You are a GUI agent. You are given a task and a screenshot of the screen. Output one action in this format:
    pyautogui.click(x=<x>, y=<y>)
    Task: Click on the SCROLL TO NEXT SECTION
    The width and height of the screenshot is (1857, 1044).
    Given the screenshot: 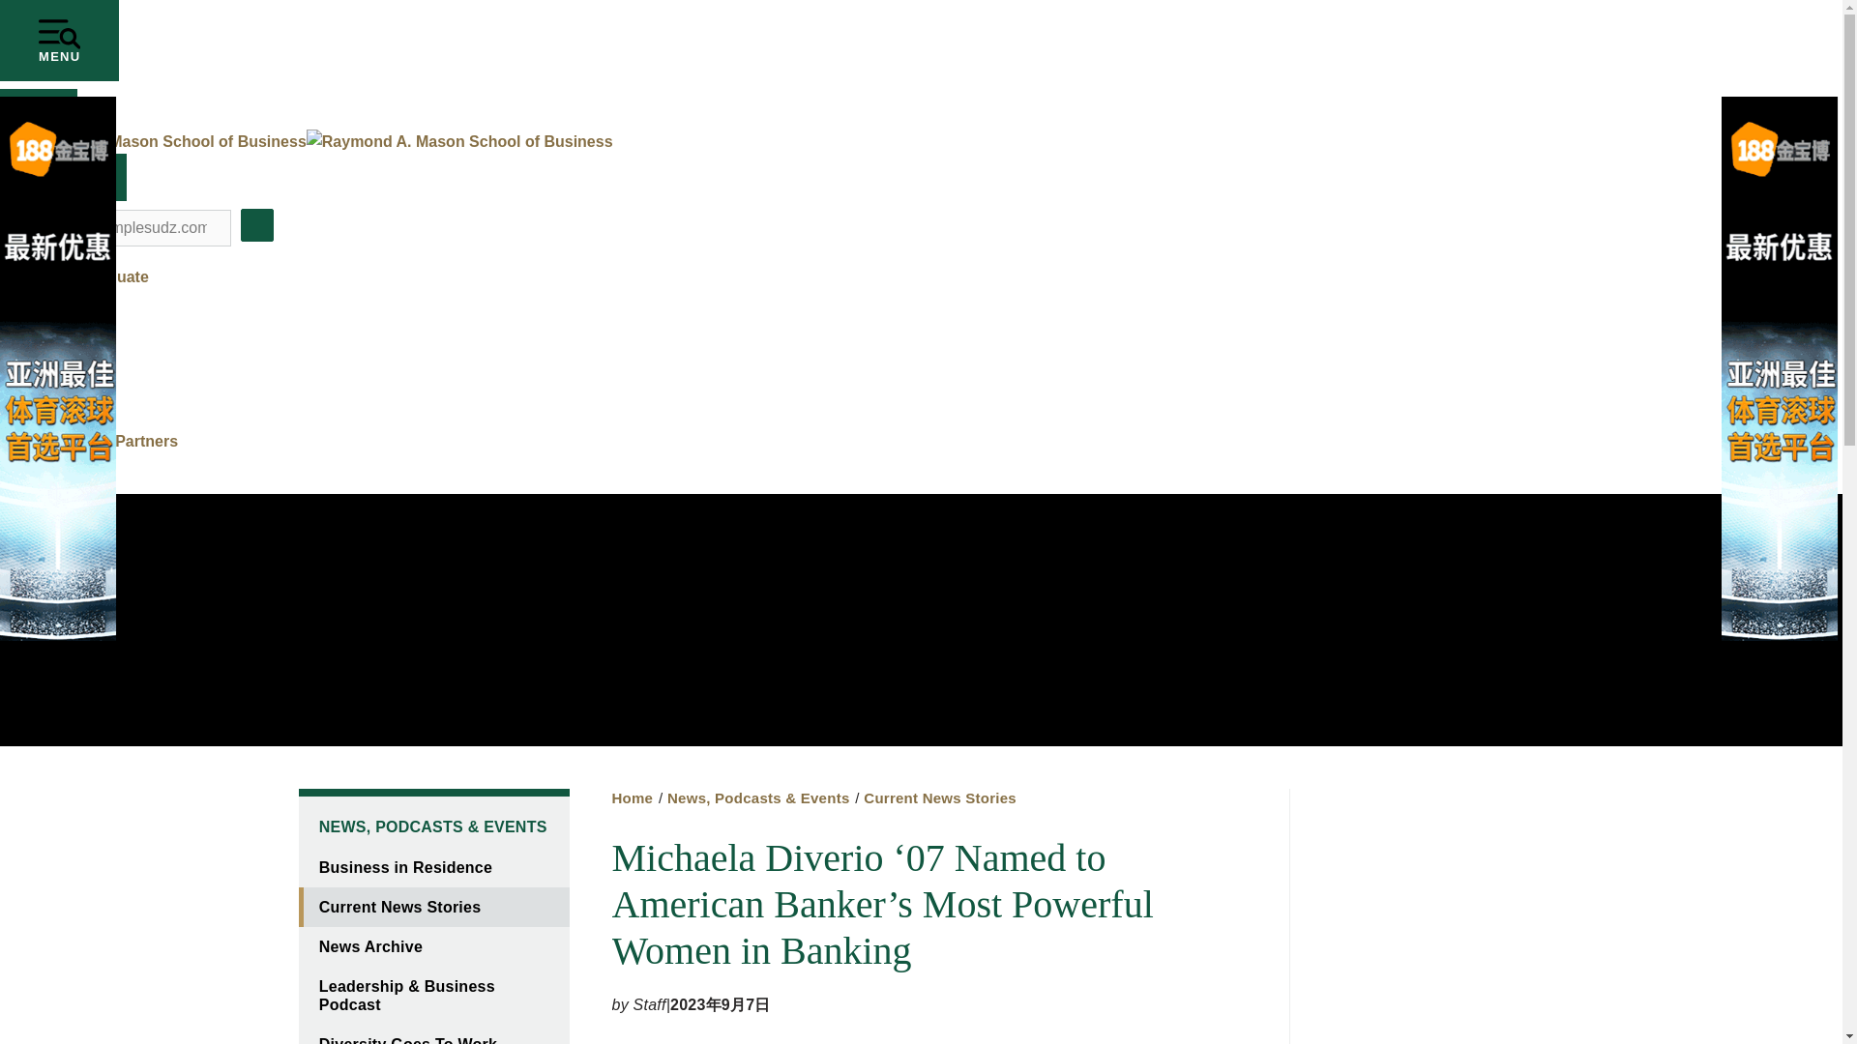 What is the action you would take?
    pyautogui.click(x=39, y=104)
    